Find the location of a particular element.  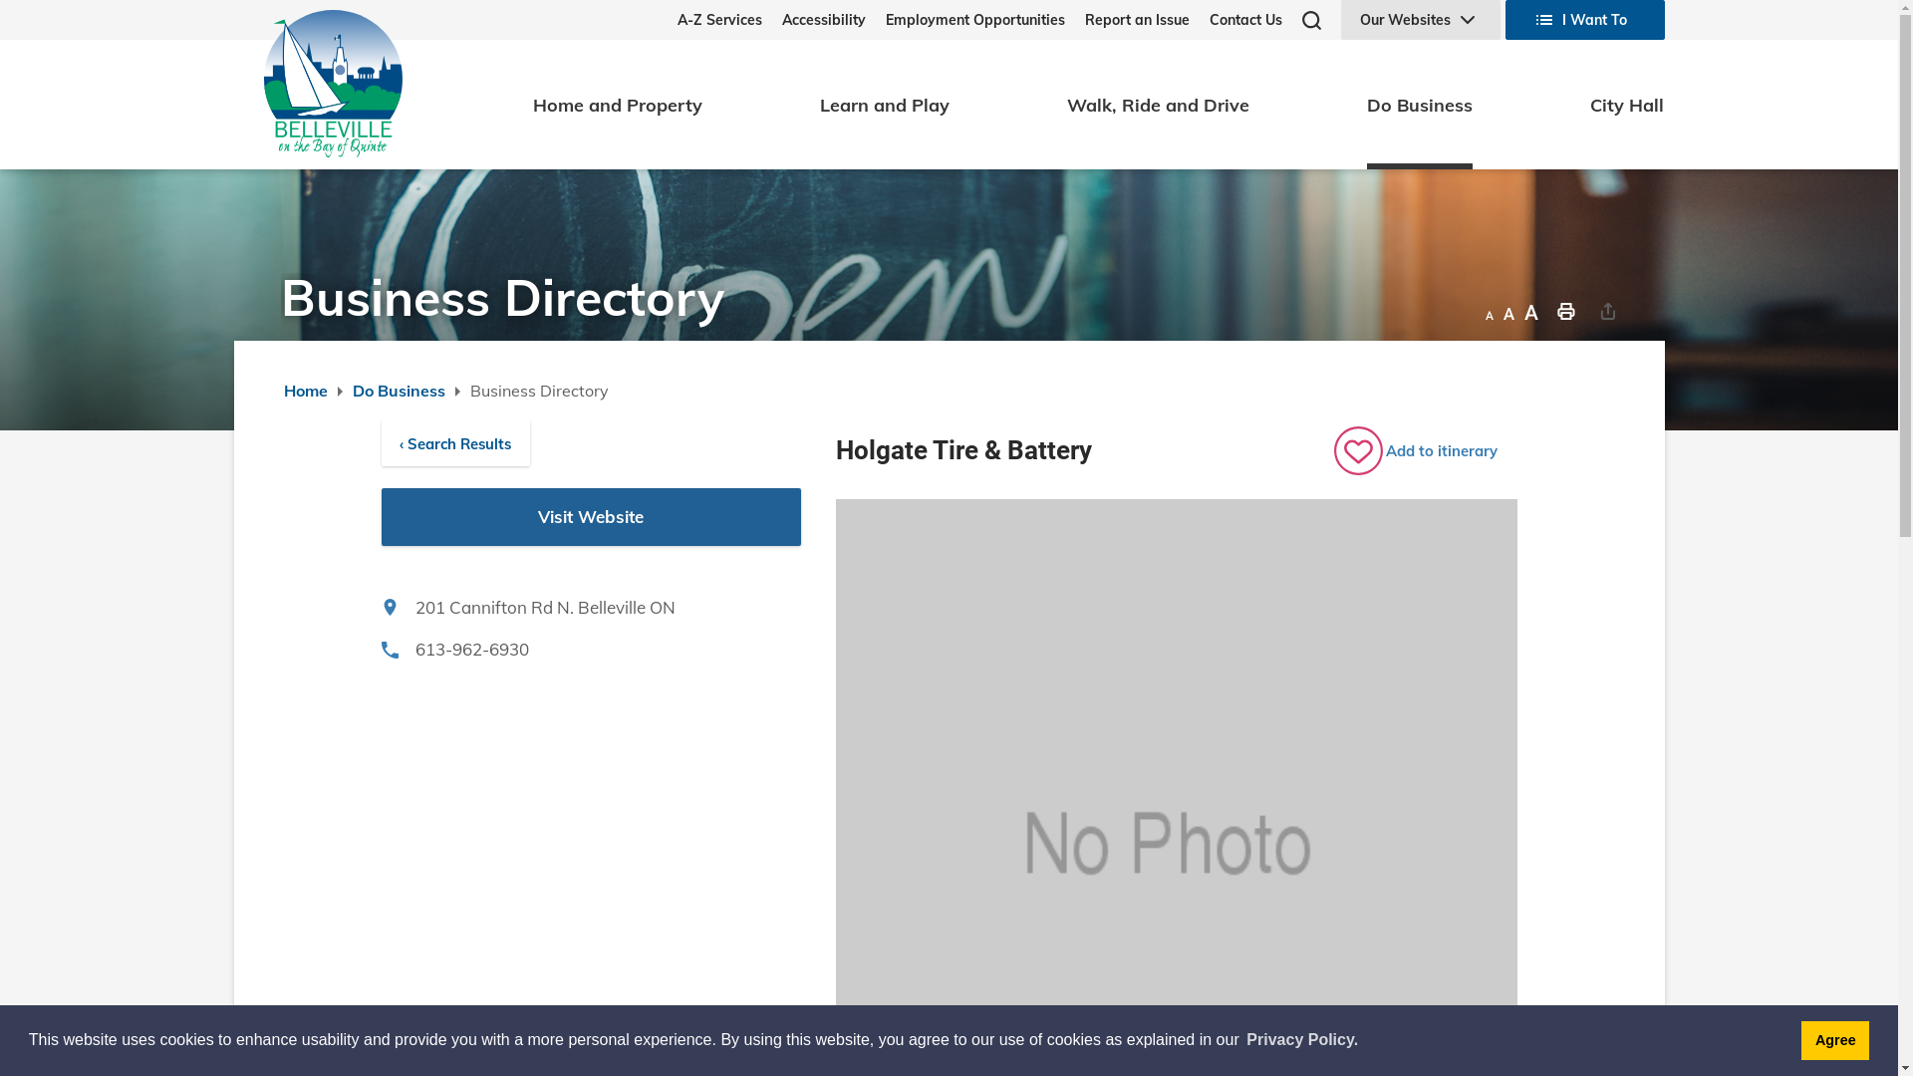

Home and Property is located at coordinates (618, 105).